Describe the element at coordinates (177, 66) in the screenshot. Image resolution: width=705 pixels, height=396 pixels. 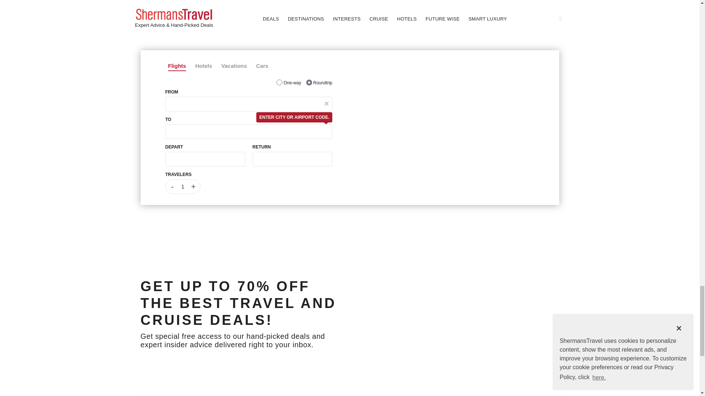
I see `Flights` at that location.